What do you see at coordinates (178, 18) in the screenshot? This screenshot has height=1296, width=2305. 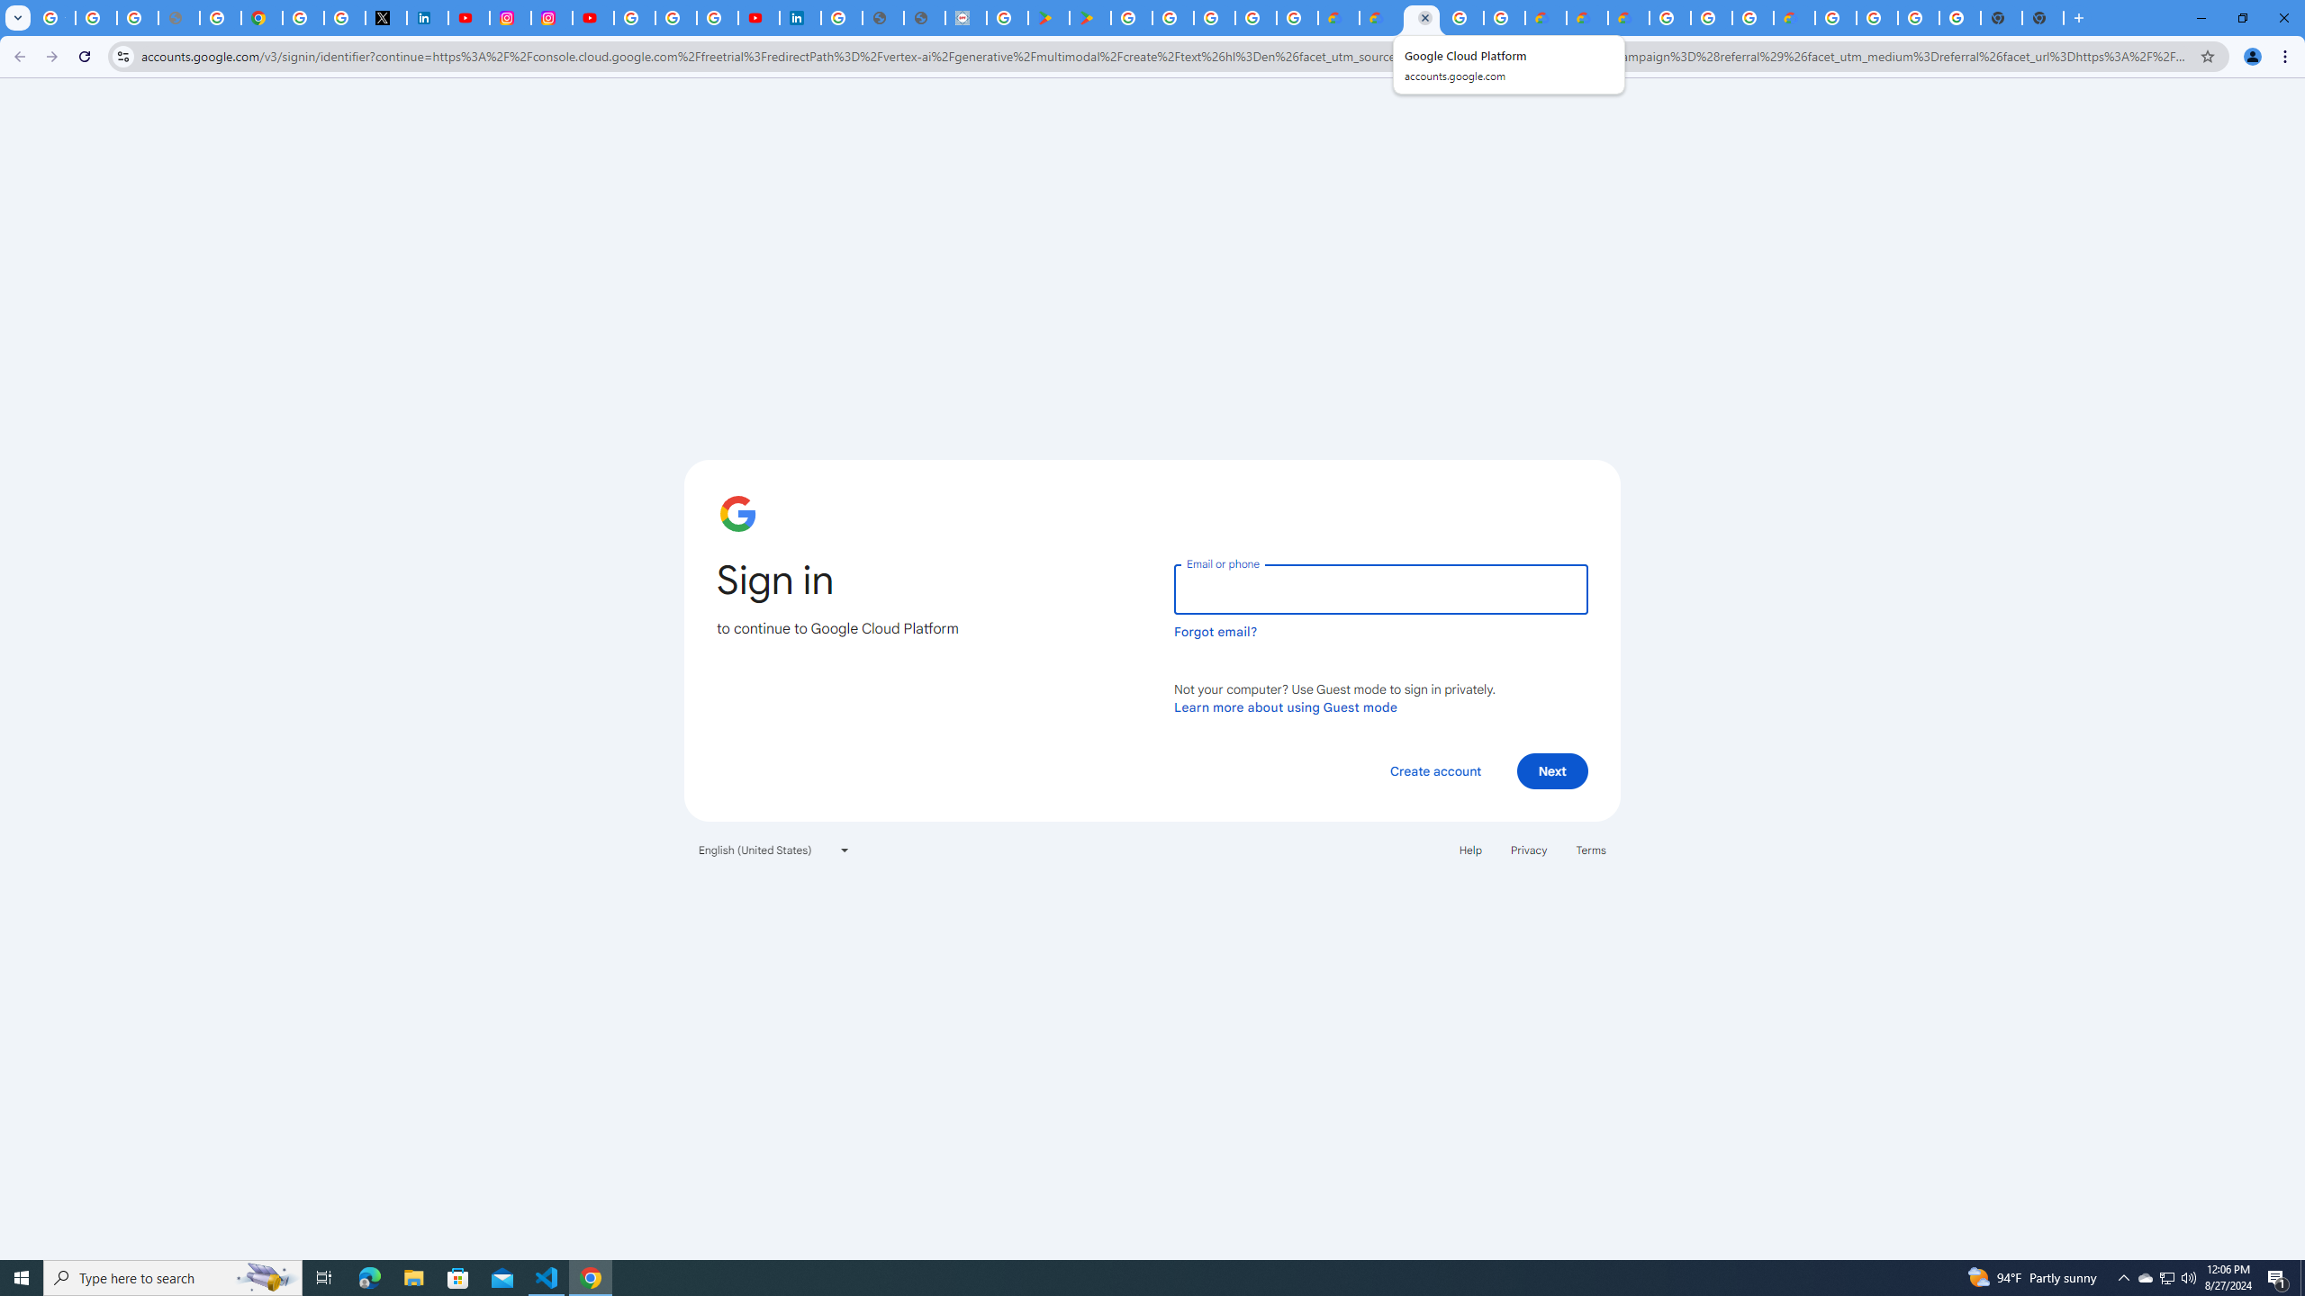 I see `support.google.com - Network error` at bounding box center [178, 18].